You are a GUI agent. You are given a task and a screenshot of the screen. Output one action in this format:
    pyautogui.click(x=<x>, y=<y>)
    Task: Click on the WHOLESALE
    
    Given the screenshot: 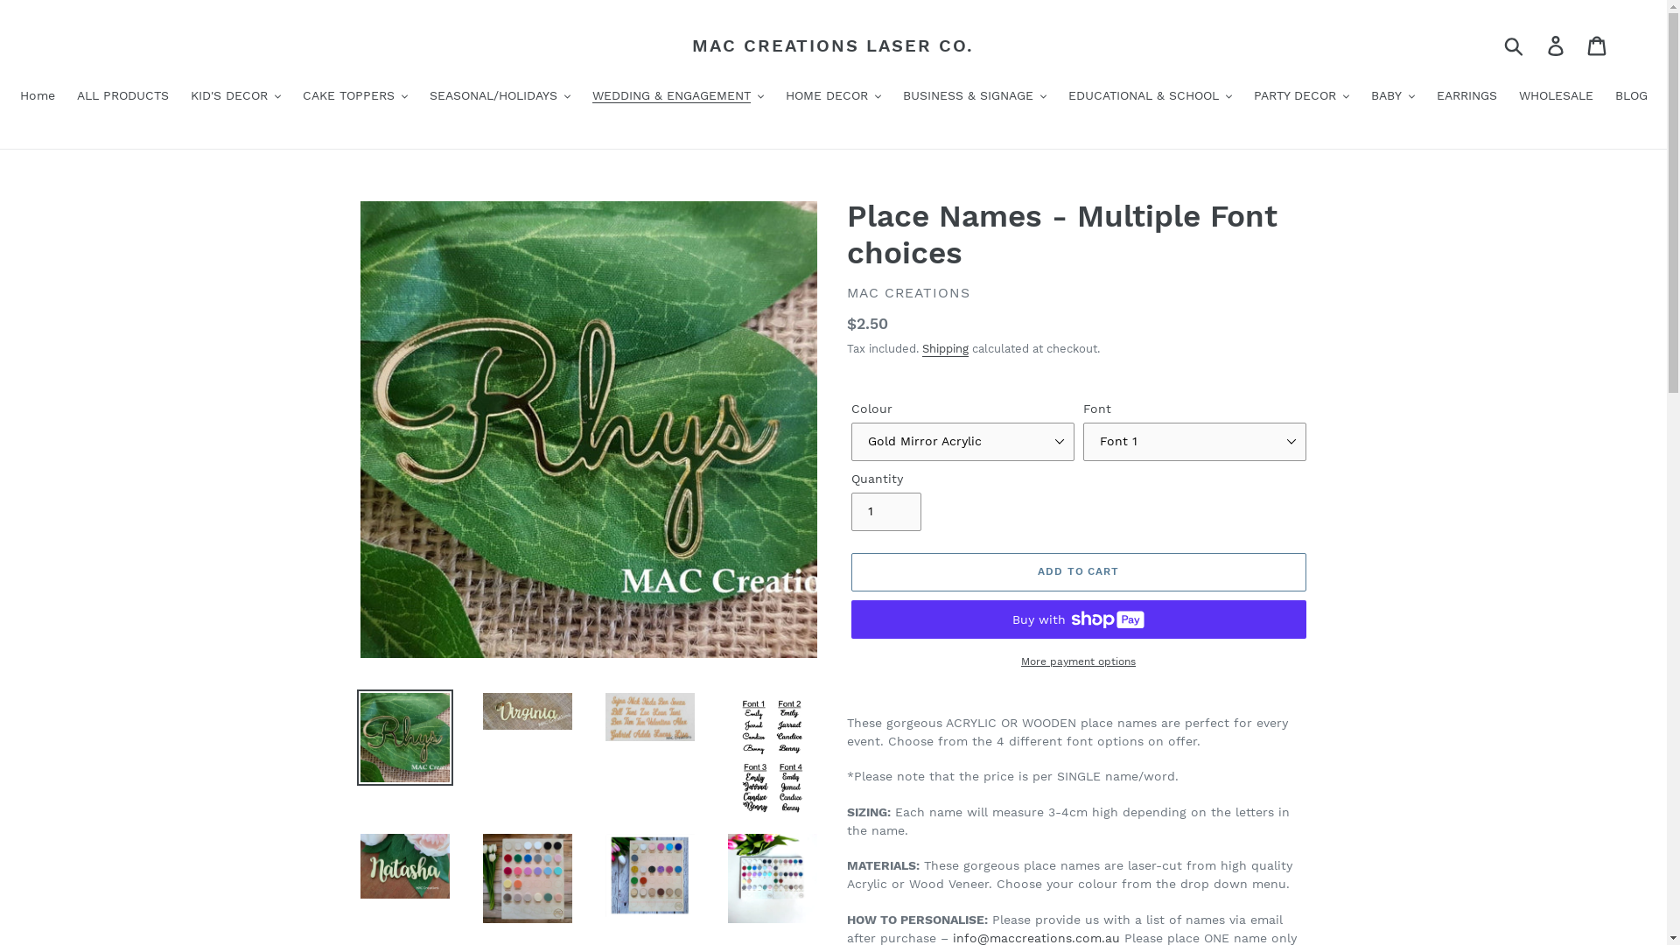 What is the action you would take?
    pyautogui.click(x=1556, y=97)
    